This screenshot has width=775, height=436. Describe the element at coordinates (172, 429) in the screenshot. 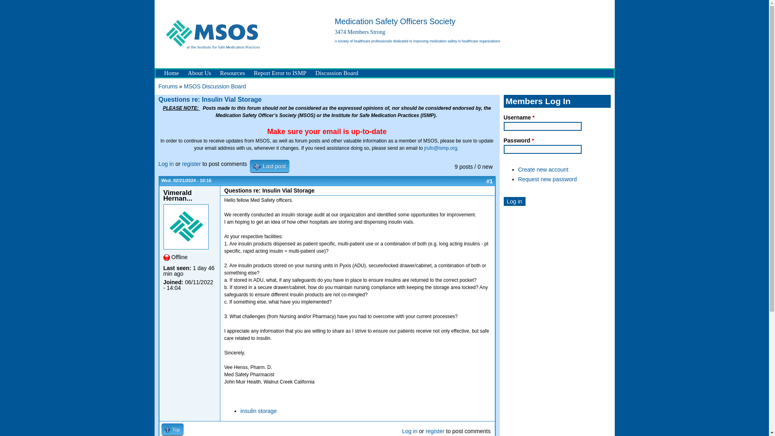

I see `Top` at that location.